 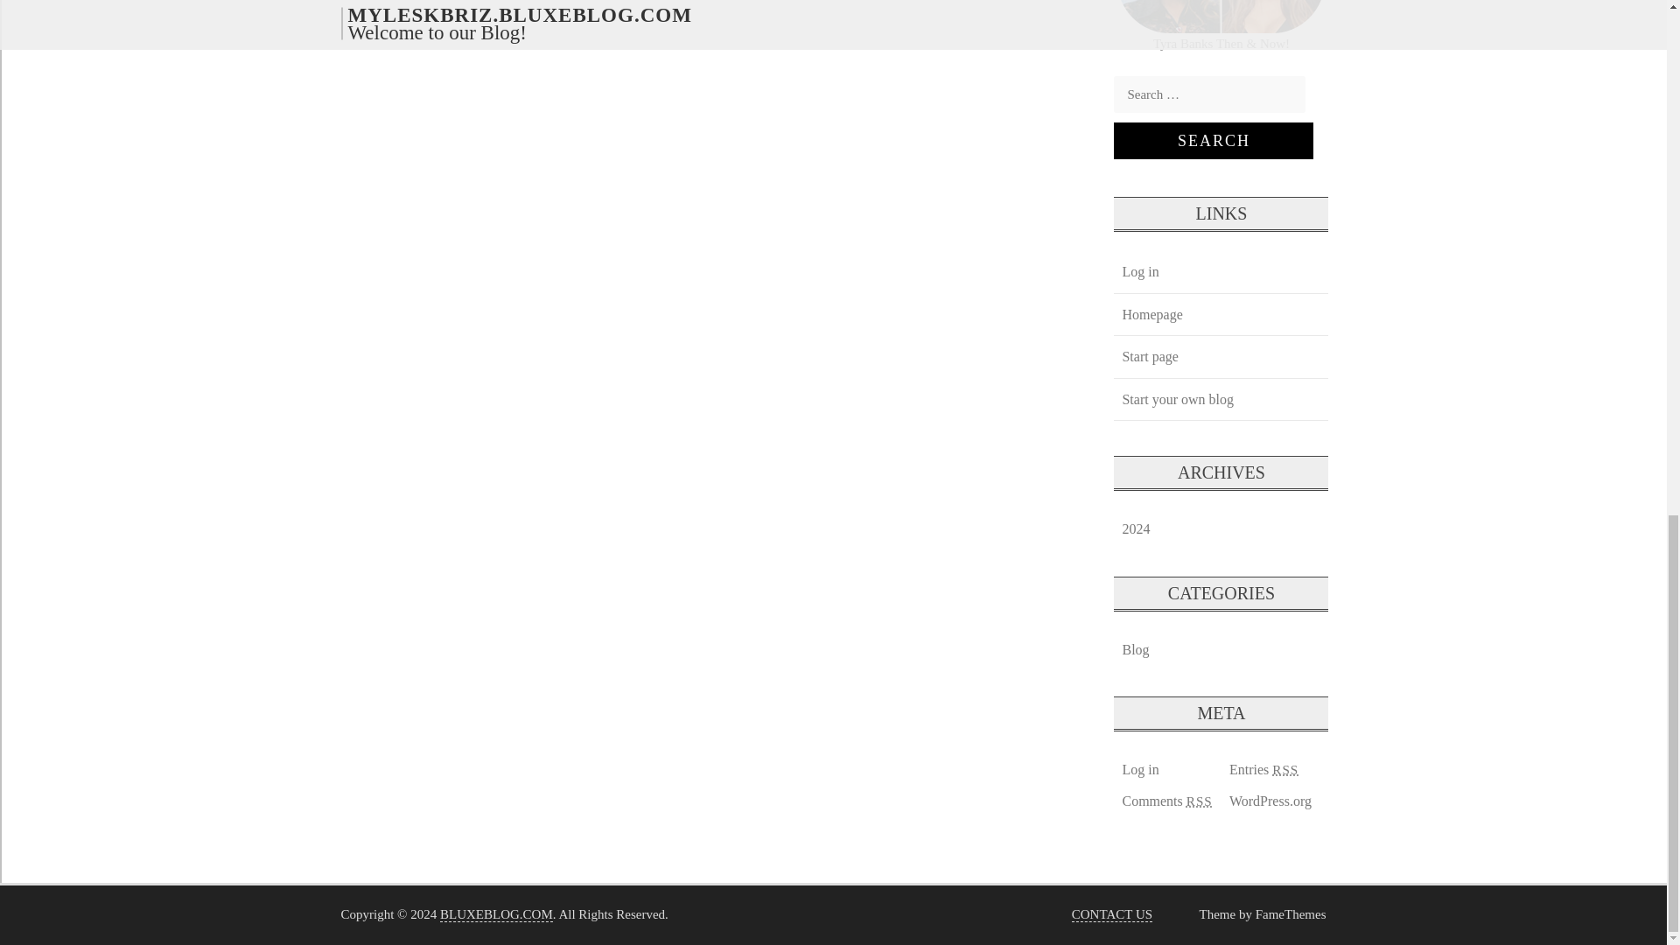 I want to click on CONTACT US, so click(x=1111, y=914).